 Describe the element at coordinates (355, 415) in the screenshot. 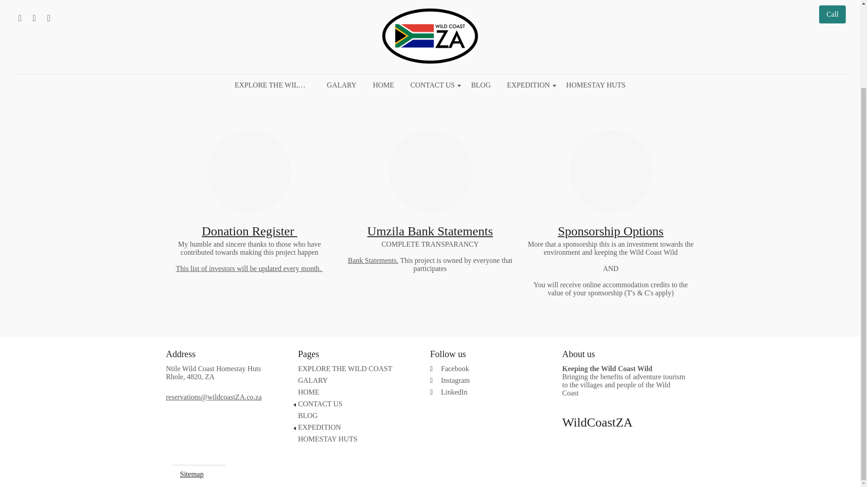

I see `BLOG` at that location.